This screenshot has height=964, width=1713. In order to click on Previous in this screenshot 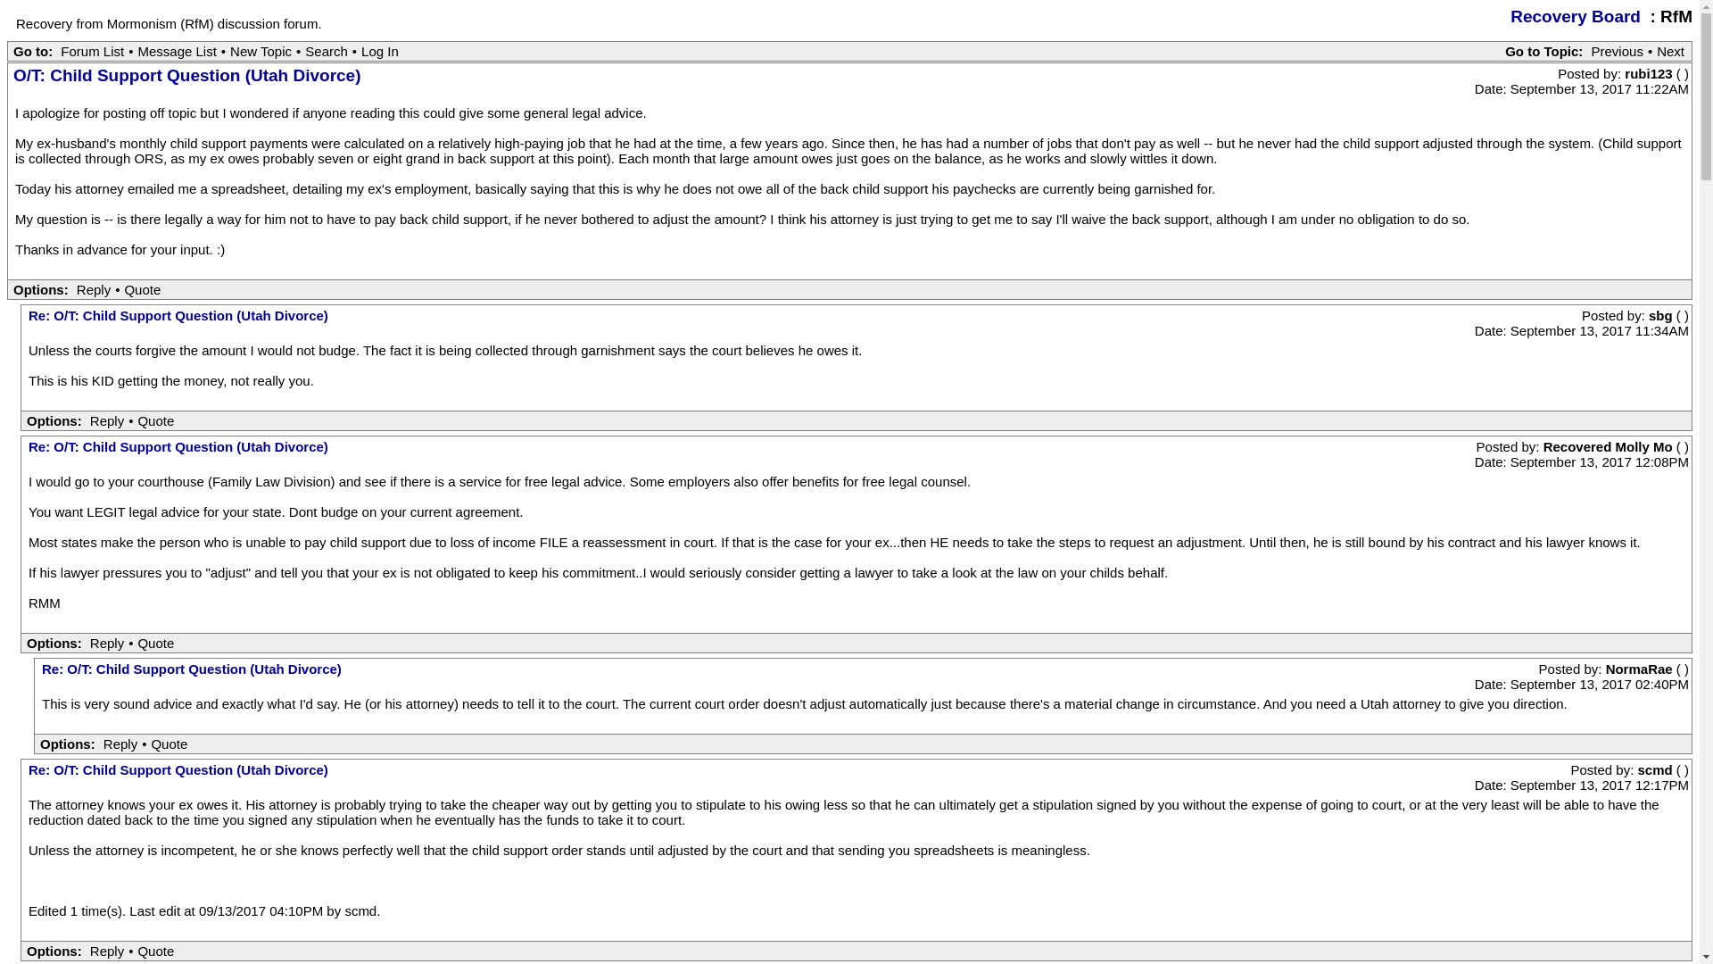, I will do `click(1618, 50)`.